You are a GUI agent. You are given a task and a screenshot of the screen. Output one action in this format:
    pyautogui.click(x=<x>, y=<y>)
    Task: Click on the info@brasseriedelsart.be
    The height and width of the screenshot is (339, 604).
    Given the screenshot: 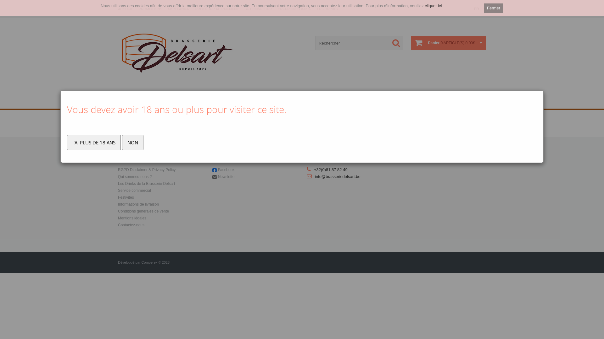 What is the action you would take?
    pyautogui.click(x=338, y=176)
    